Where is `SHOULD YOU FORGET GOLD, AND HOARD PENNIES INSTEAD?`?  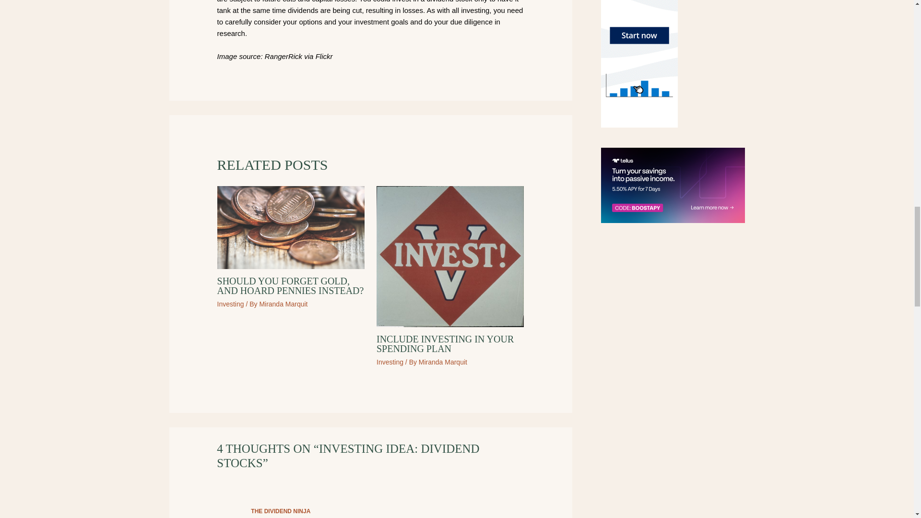
SHOULD YOU FORGET GOLD, AND HOARD PENNIES INSTEAD? is located at coordinates (291, 285).